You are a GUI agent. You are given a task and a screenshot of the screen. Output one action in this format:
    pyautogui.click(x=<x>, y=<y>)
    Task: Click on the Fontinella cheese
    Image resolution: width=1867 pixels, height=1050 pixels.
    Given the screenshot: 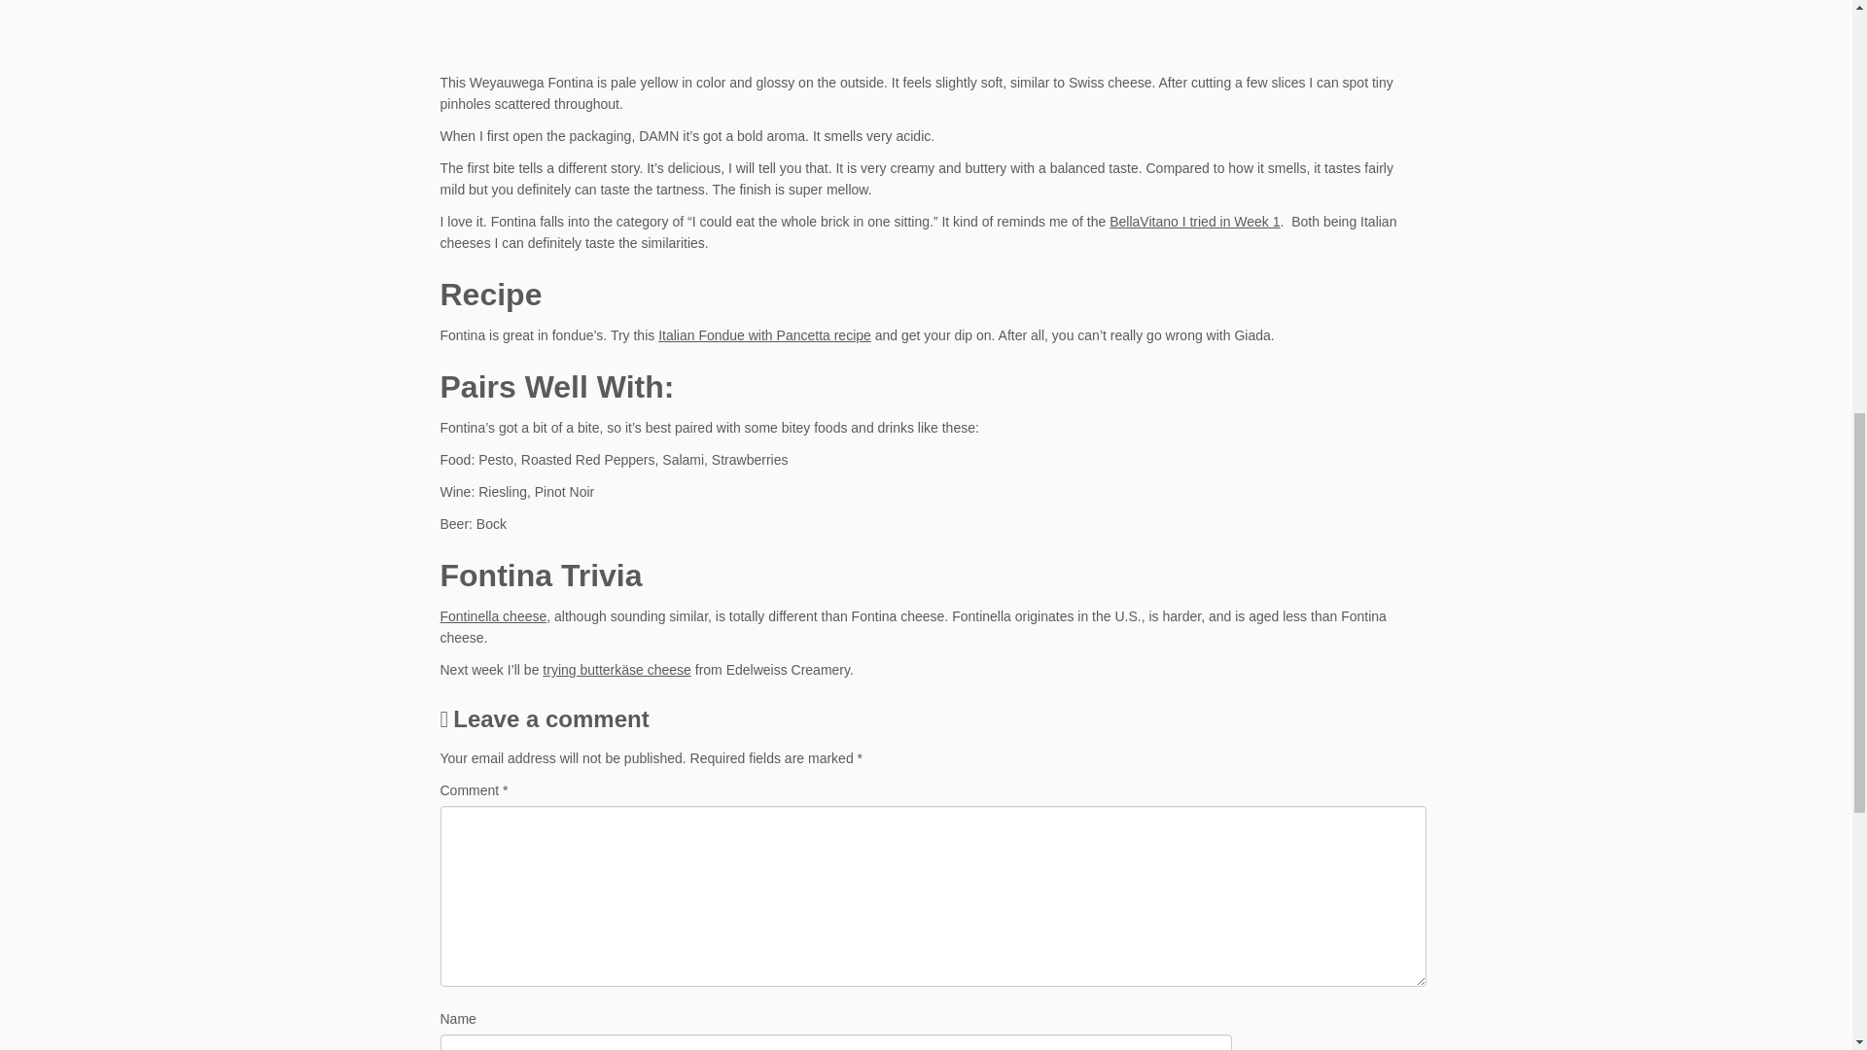 What is the action you would take?
    pyautogui.click(x=492, y=616)
    